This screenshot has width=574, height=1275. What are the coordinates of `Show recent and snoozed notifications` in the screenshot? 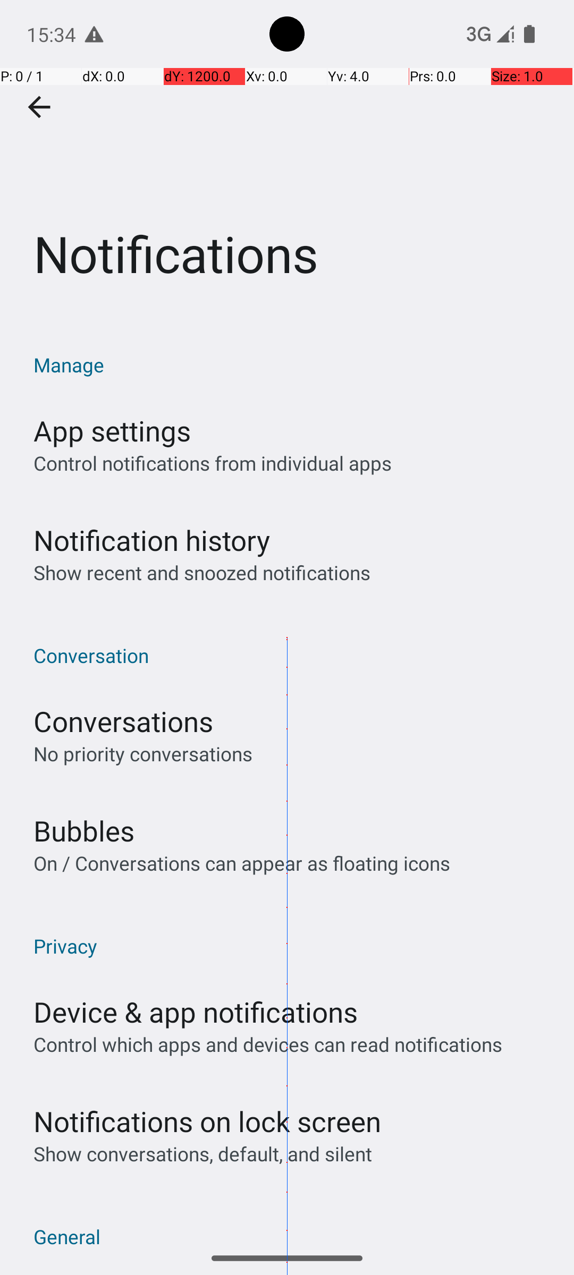 It's located at (202, 573).